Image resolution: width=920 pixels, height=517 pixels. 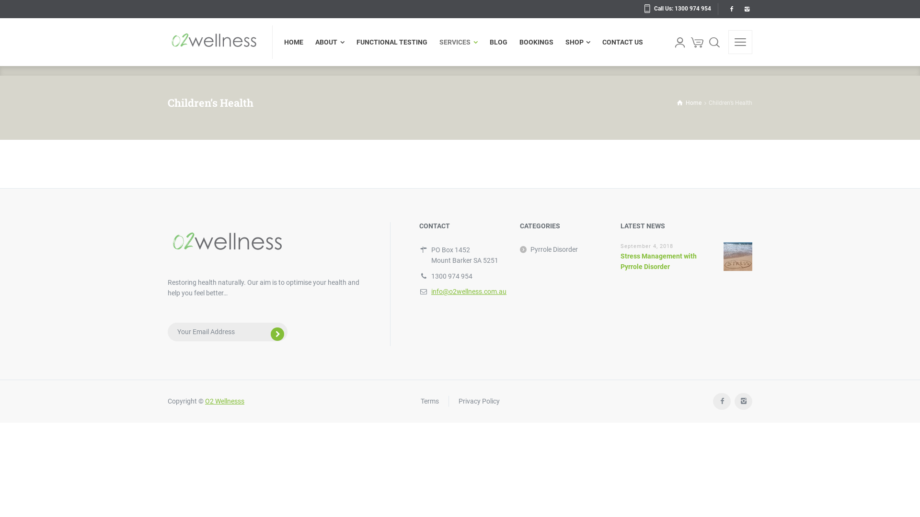 I want to click on Facebook, so click(x=722, y=401).